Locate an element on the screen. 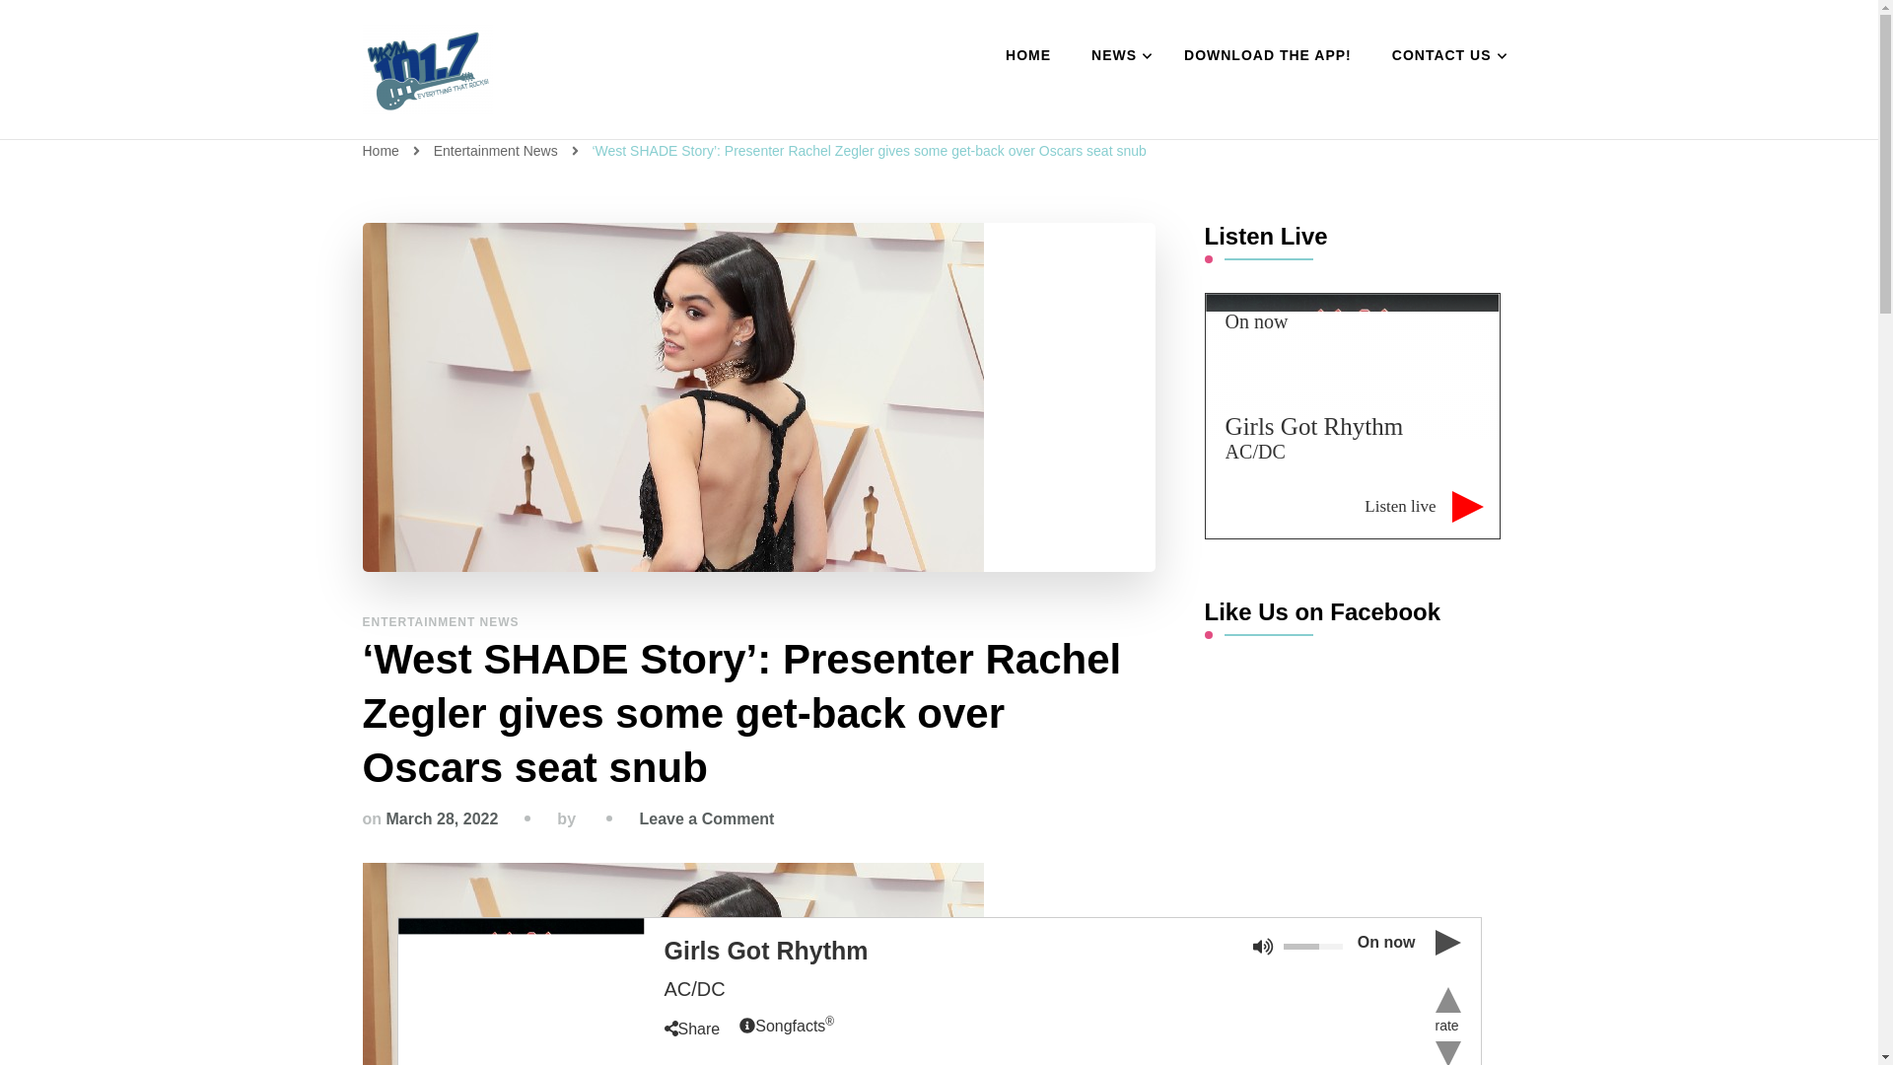 This screenshot has width=1893, height=1065. Expand is located at coordinates (521, 991).